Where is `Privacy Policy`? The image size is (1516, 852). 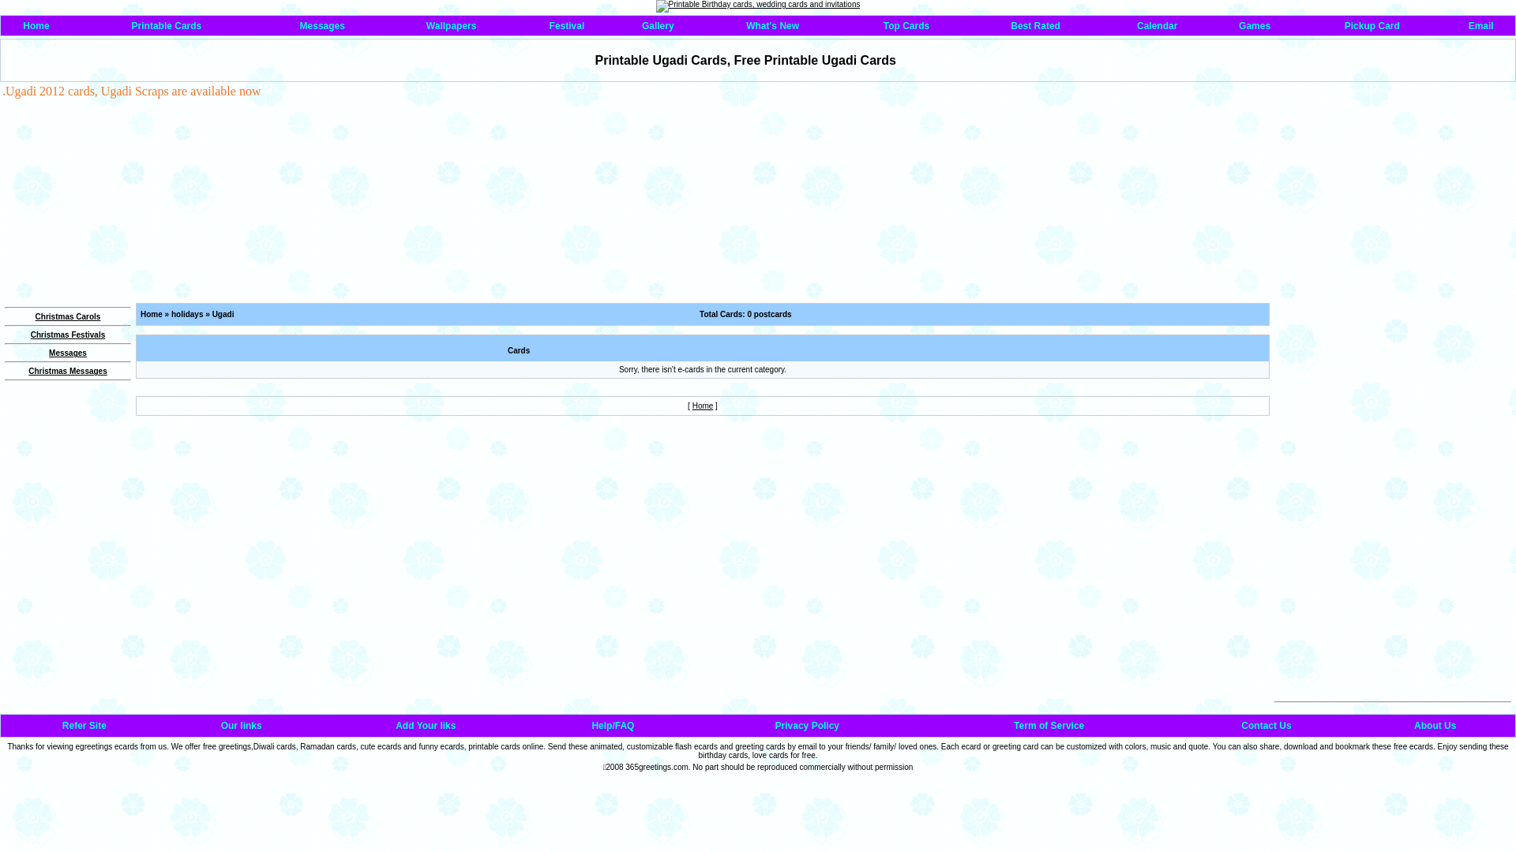 Privacy Policy is located at coordinates (807, 726).